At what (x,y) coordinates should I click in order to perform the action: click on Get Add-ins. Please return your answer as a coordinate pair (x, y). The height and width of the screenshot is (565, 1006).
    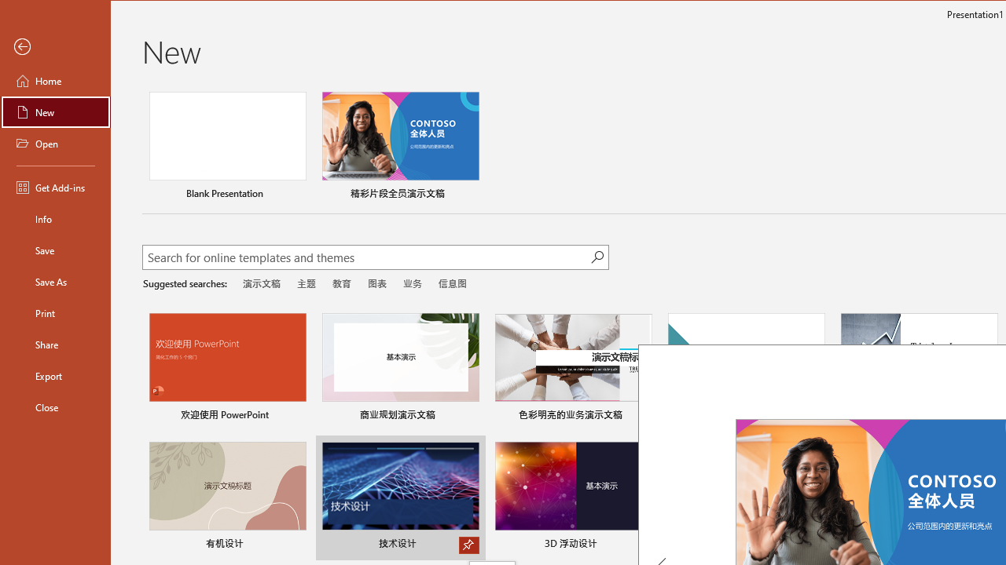
    Looking at the image, I should click on (55, 187).